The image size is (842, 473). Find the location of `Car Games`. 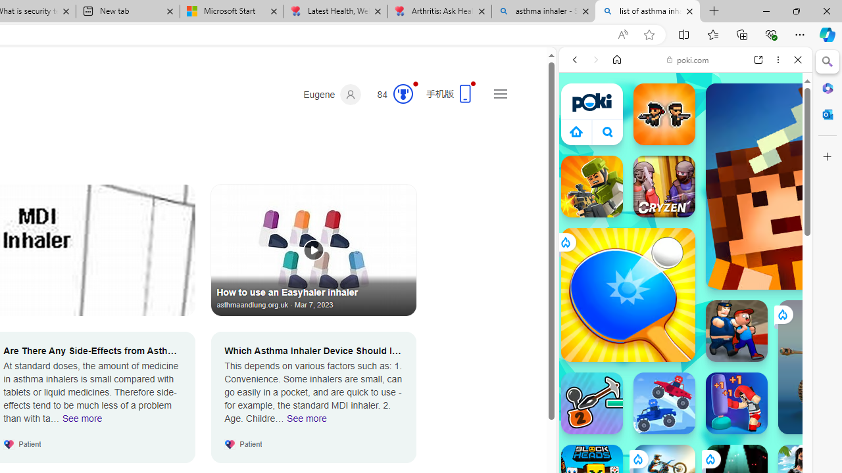

Car Games is located at coordinates (685, 308).